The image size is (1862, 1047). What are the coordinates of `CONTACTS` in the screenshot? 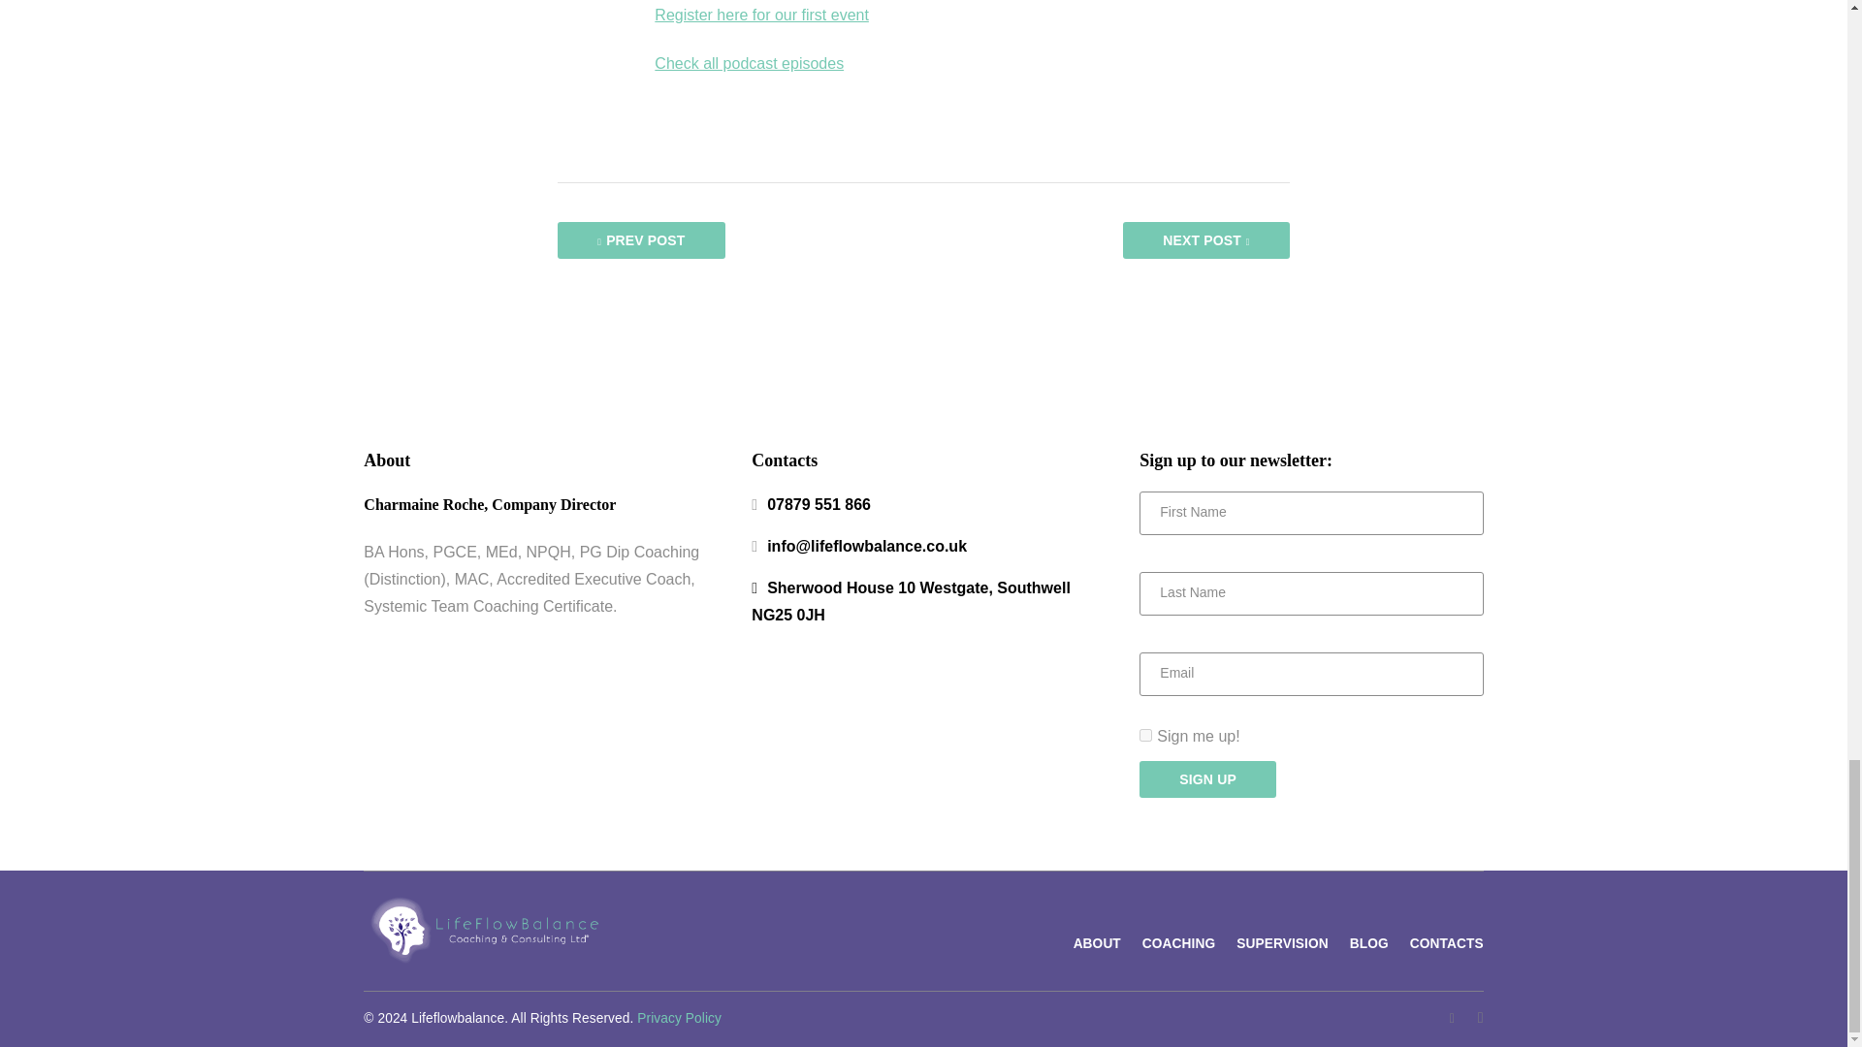 It's located at (1447, 942).